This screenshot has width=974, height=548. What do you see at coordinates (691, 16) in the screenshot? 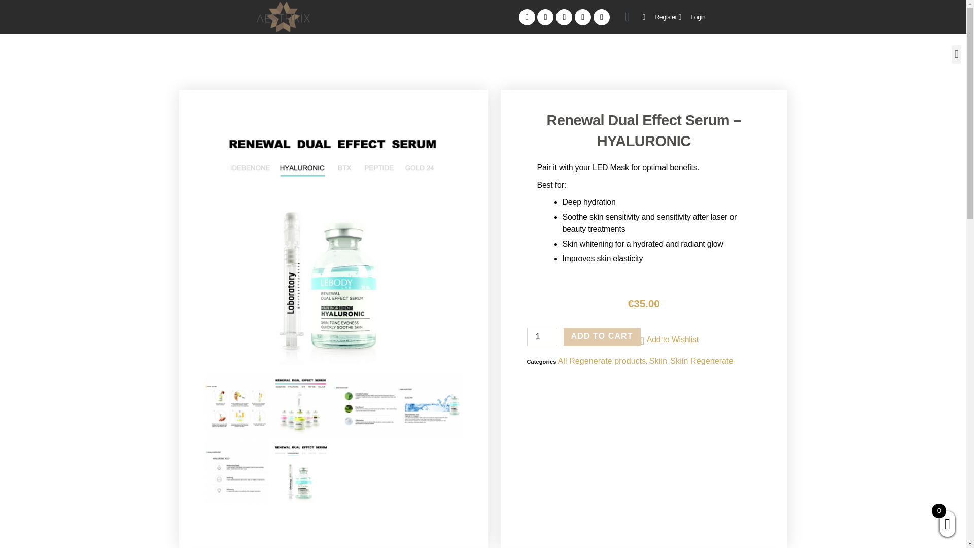
I see `Login` at bounding box center [691, 16].